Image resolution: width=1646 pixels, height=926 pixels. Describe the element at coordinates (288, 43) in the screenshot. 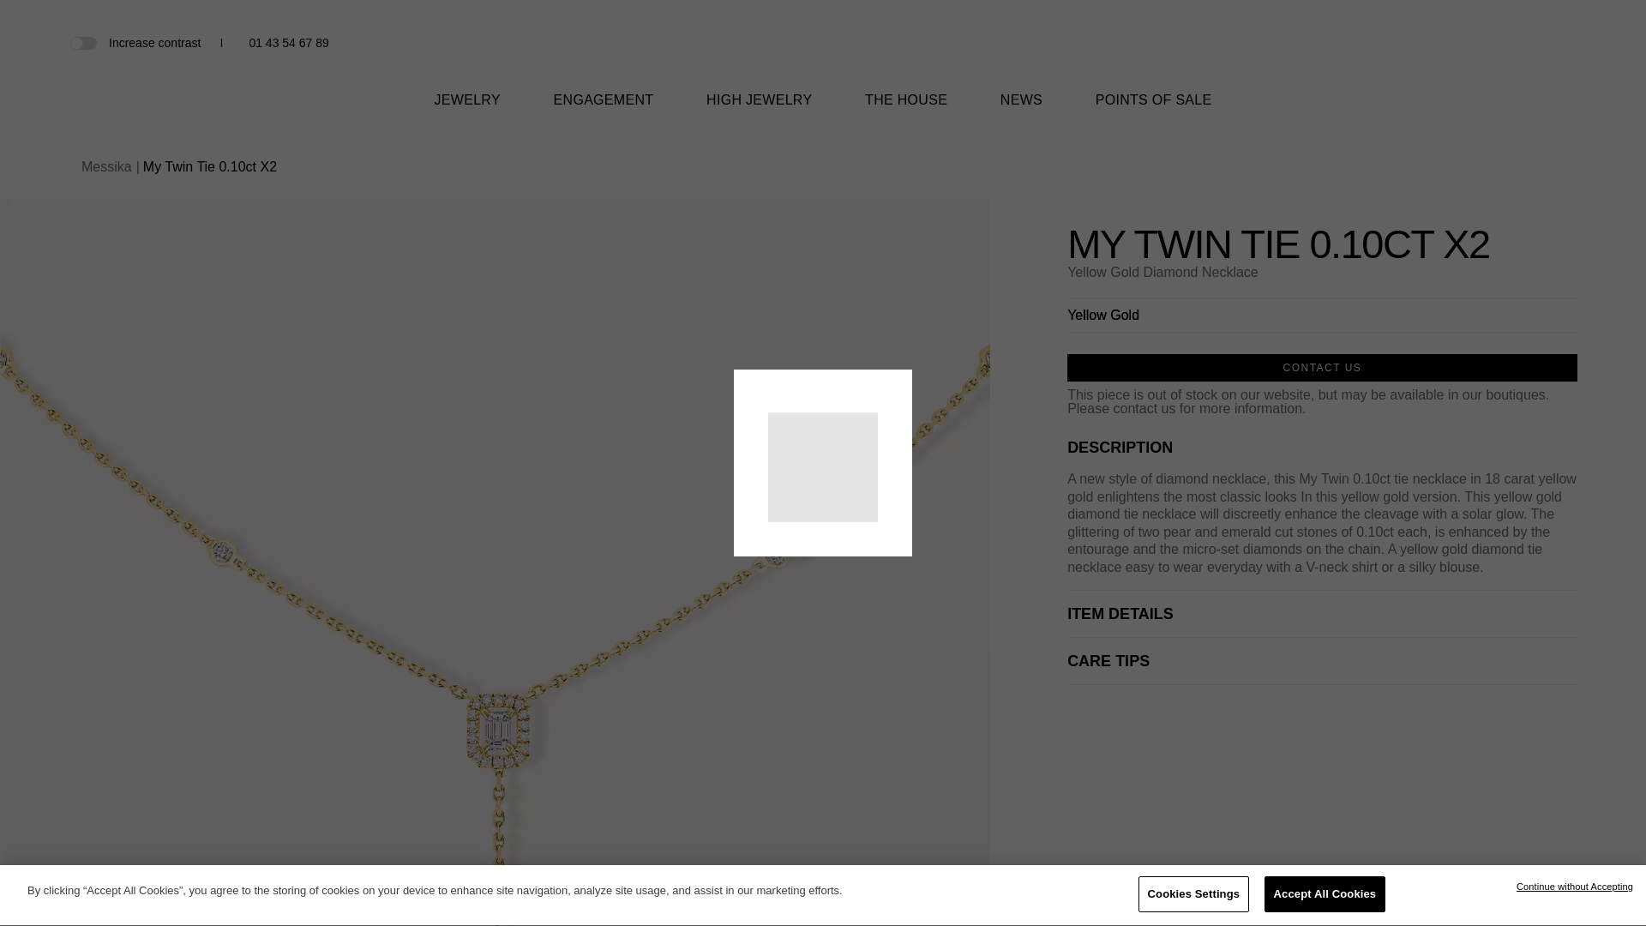

I see `01 43 54 67 89` at that location.